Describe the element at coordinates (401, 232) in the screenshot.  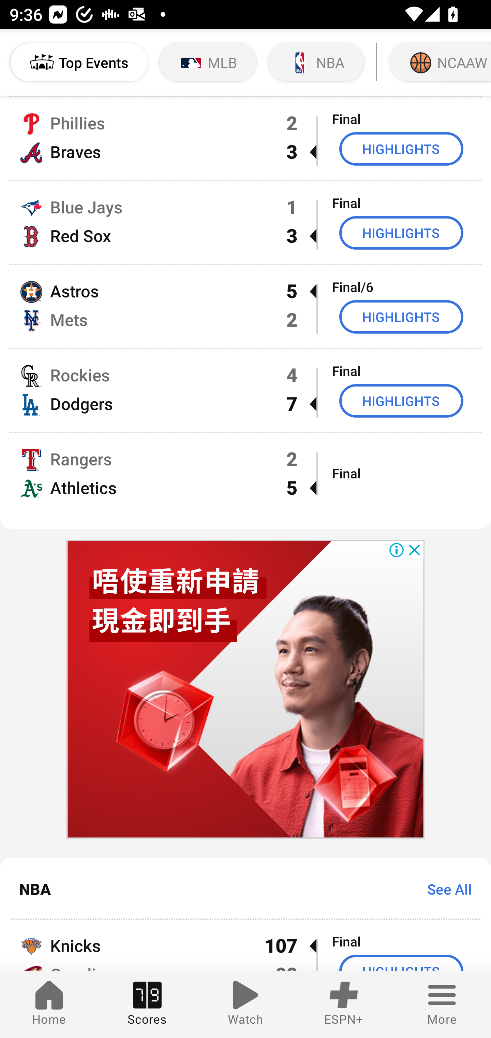
I see `HIGHLIGHTS` at that location.